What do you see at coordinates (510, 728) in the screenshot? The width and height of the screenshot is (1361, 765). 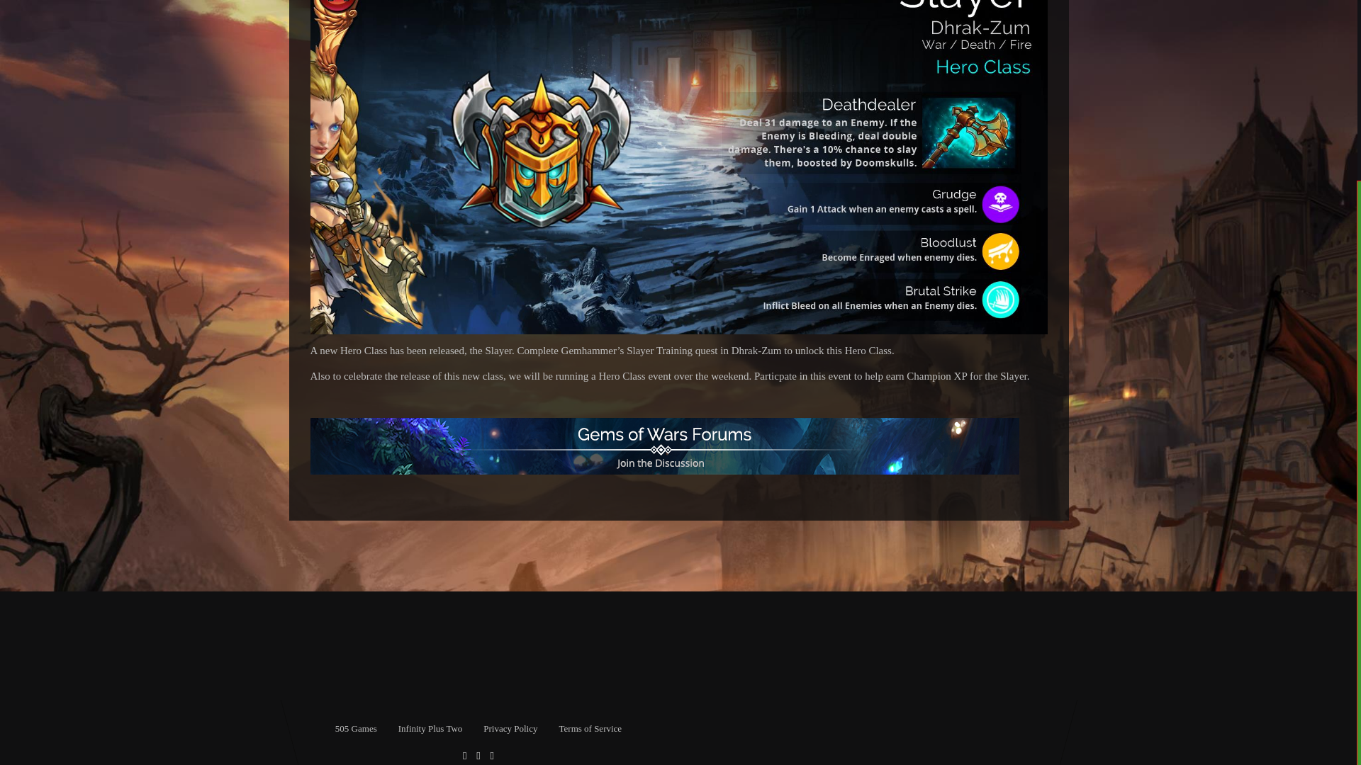 I see `Privacy Policy` at bounding box center [510, 728].